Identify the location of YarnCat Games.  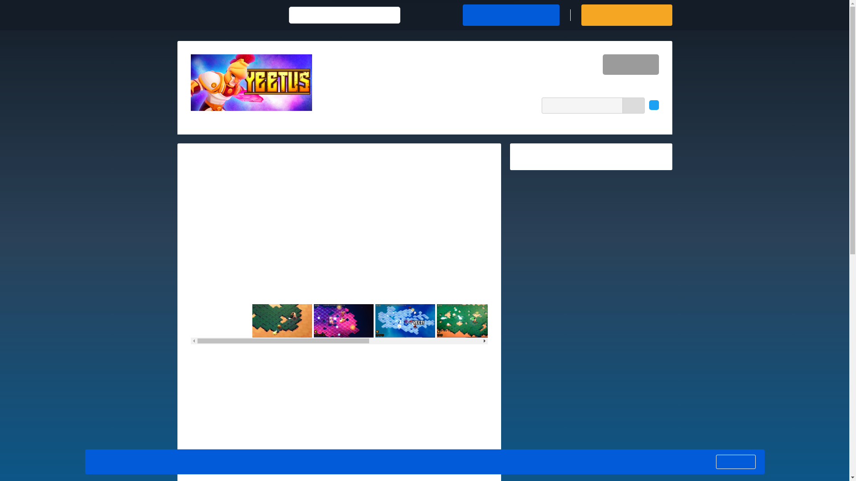
(418, 67).